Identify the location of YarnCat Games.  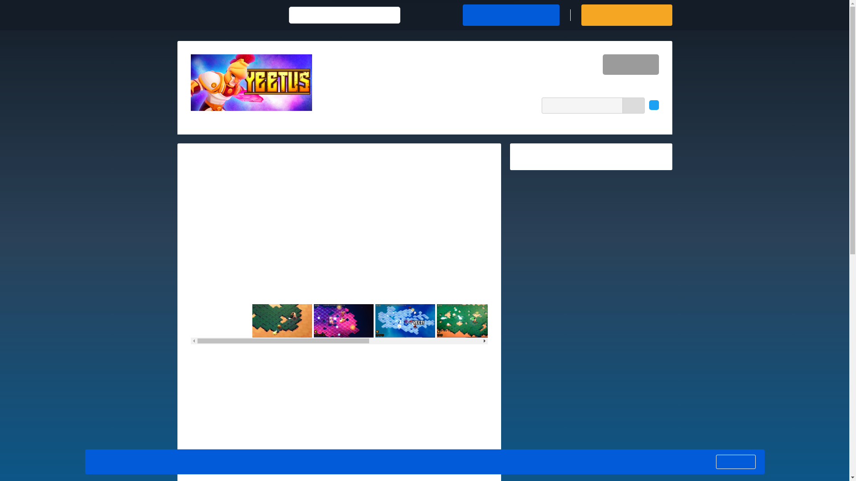
(418, 67).